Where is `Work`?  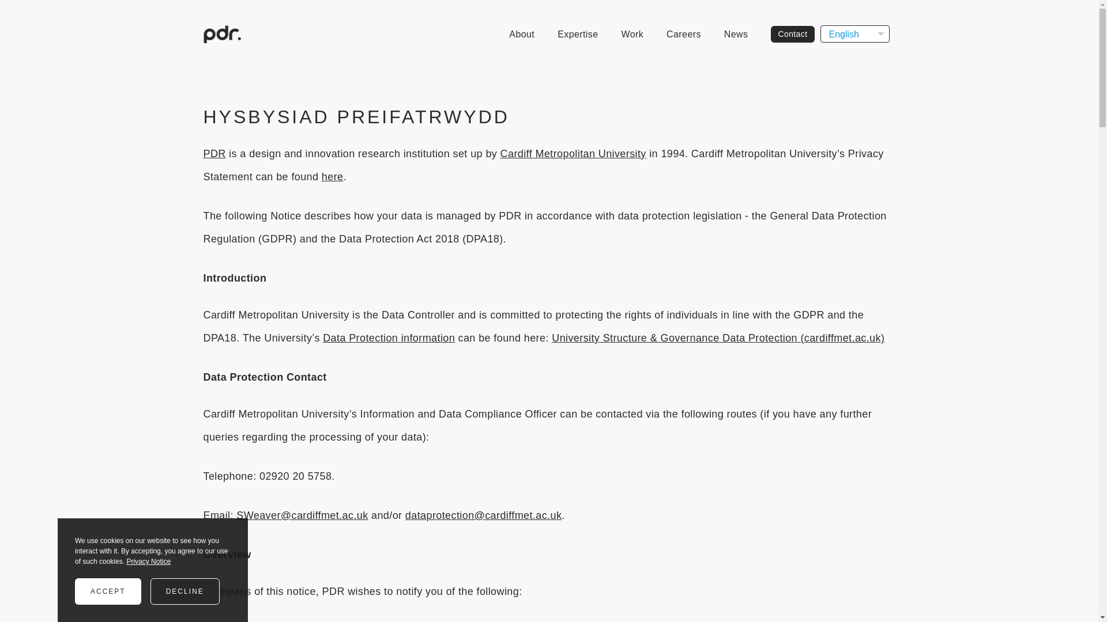 Work is located at coordinates (632, 33).